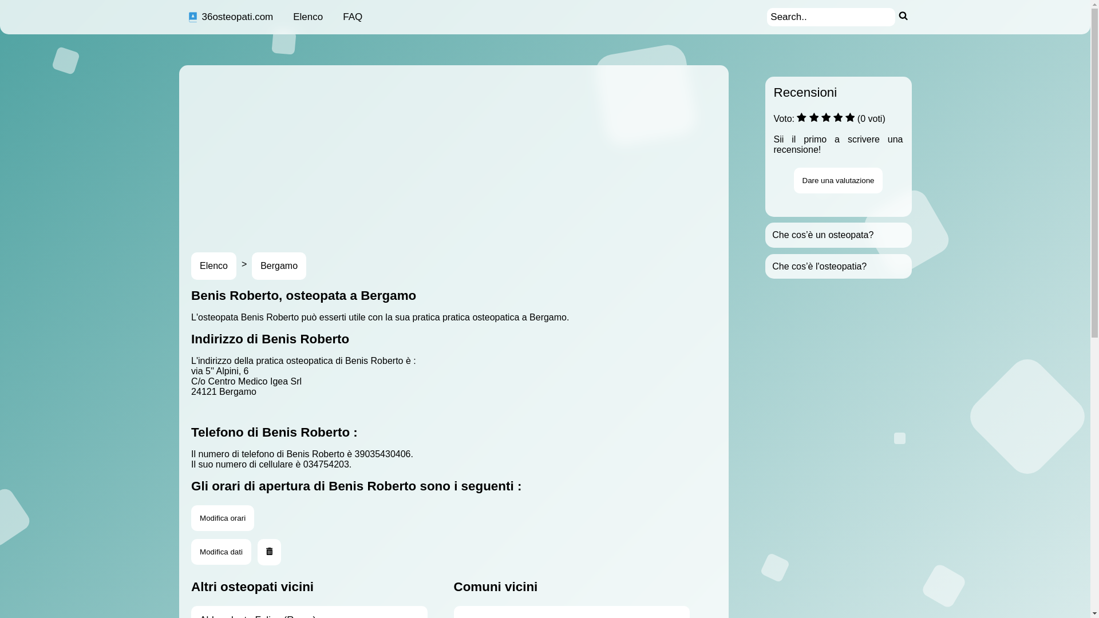 This screenshot has width=1099, height=618. I want to click on Modifica orari, so click(223, 518).